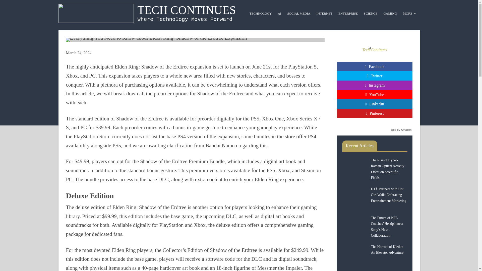  Describe the element at coordinates (324, 13) in the screenshot. I see `INTERNET` at that location.